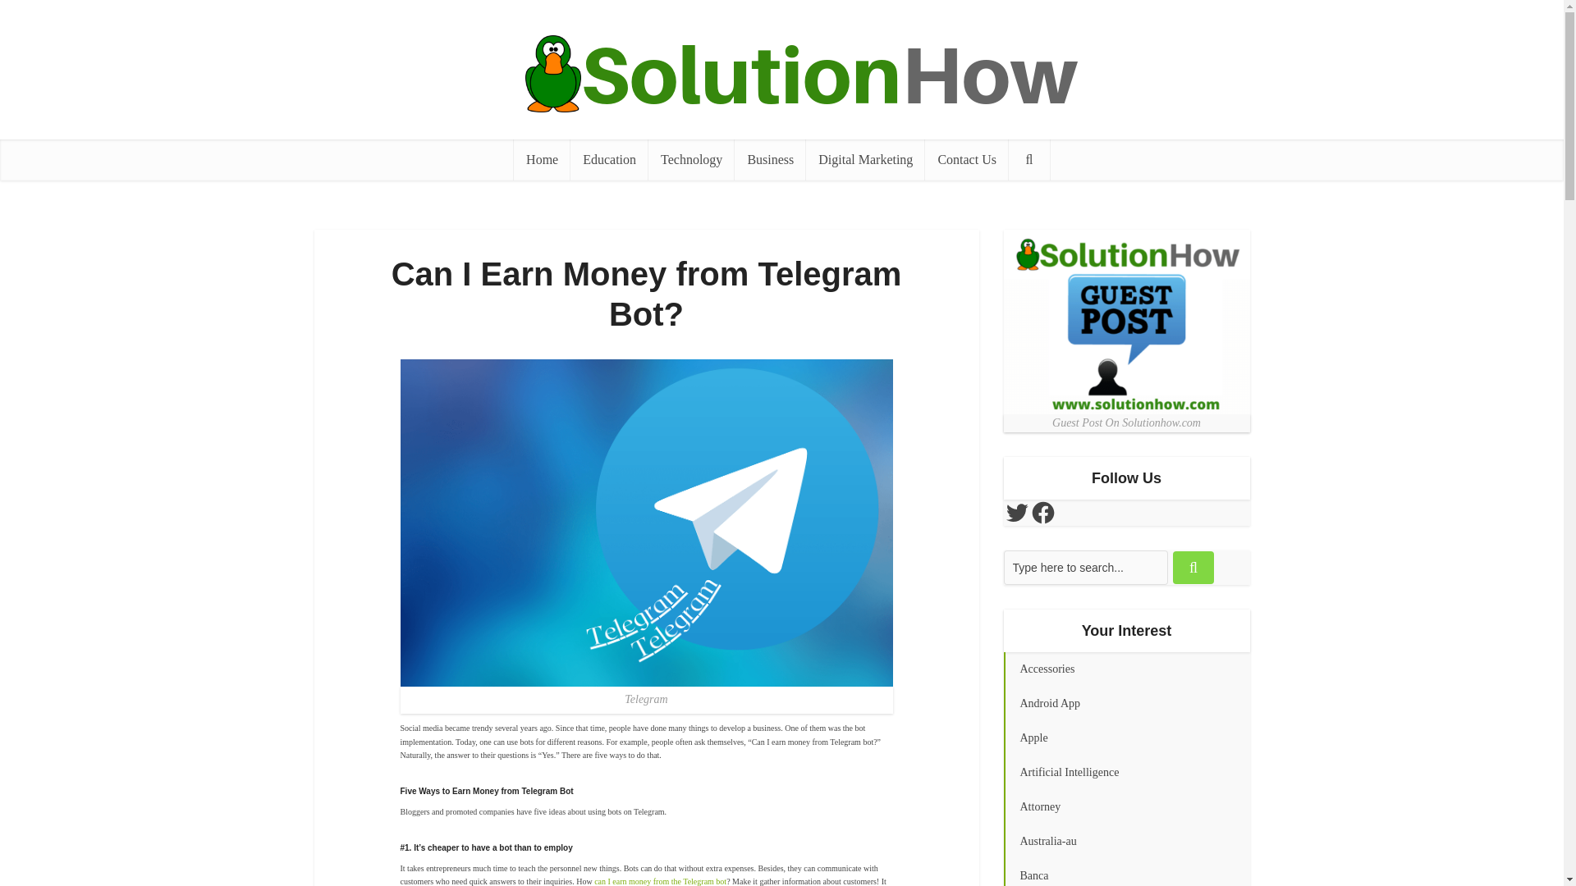 The image size is (1576, 886). I want to click on Type here to search..., so click(1085, 567).